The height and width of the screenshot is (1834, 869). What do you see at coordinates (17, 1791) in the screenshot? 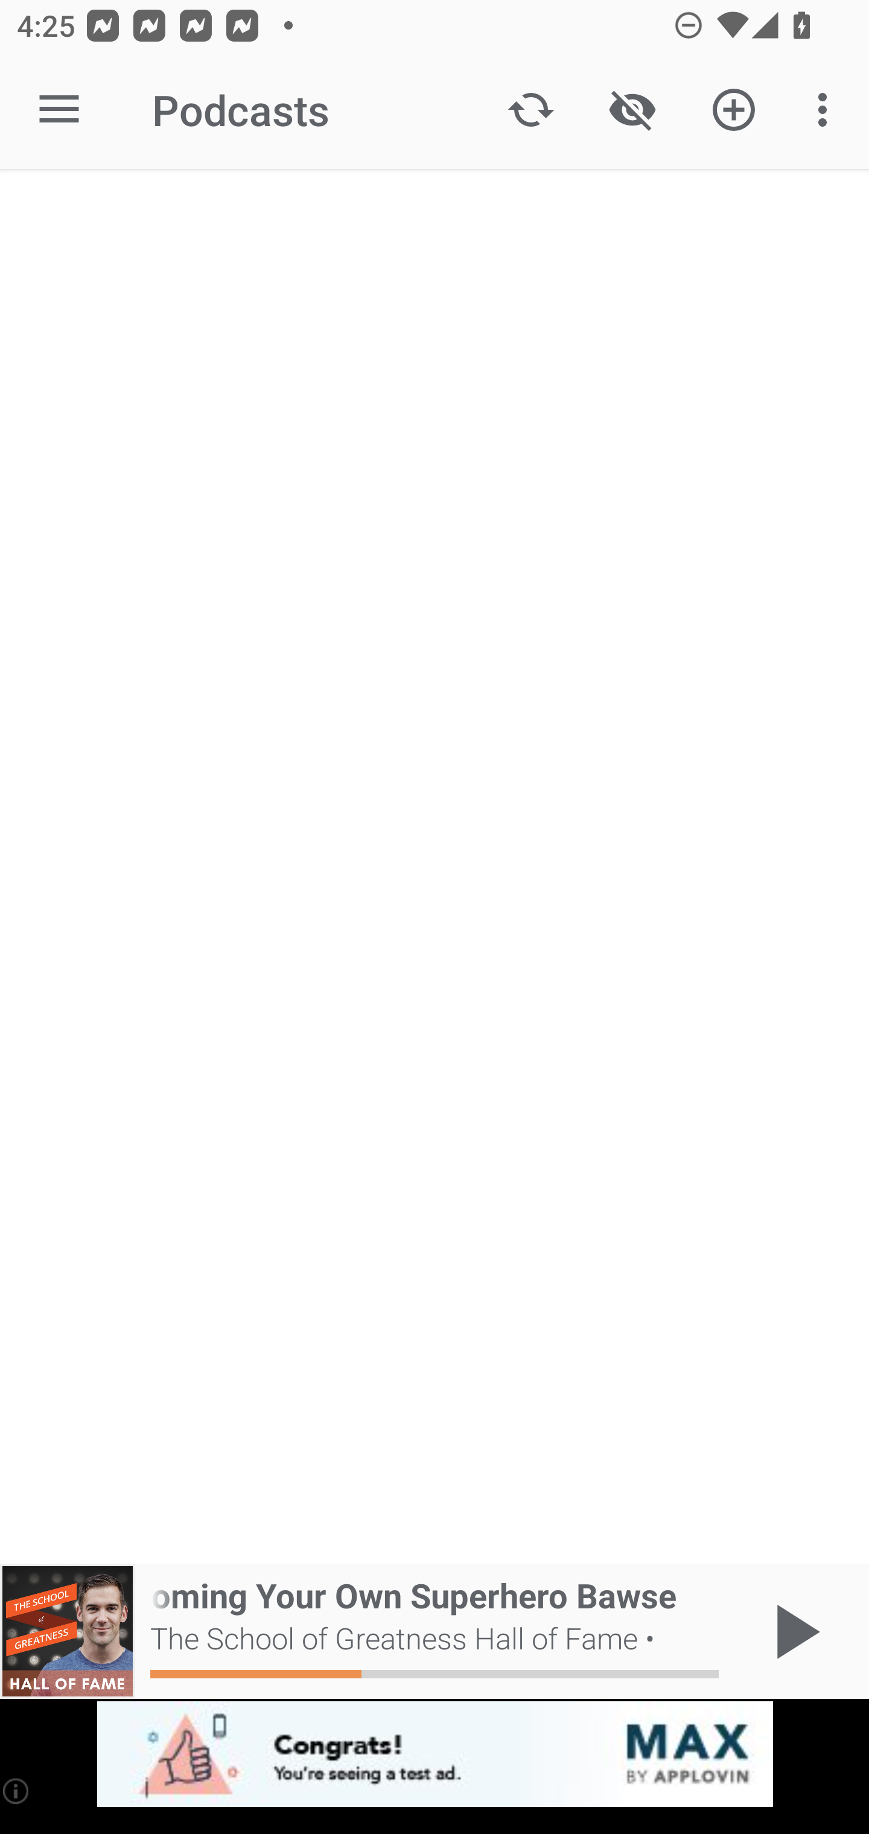
I see `(i)` at bounding box center [17, 1791].